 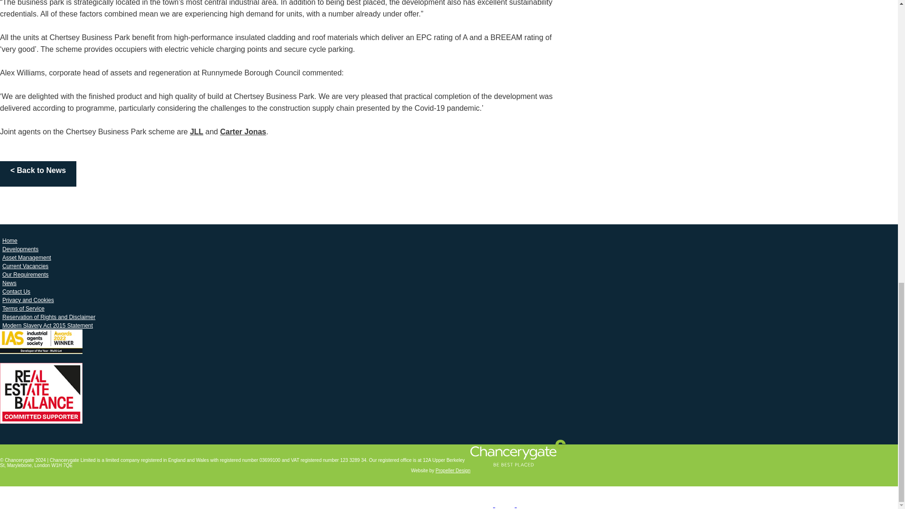 I want to click on Propeller Design, so click(x=452, y=470).